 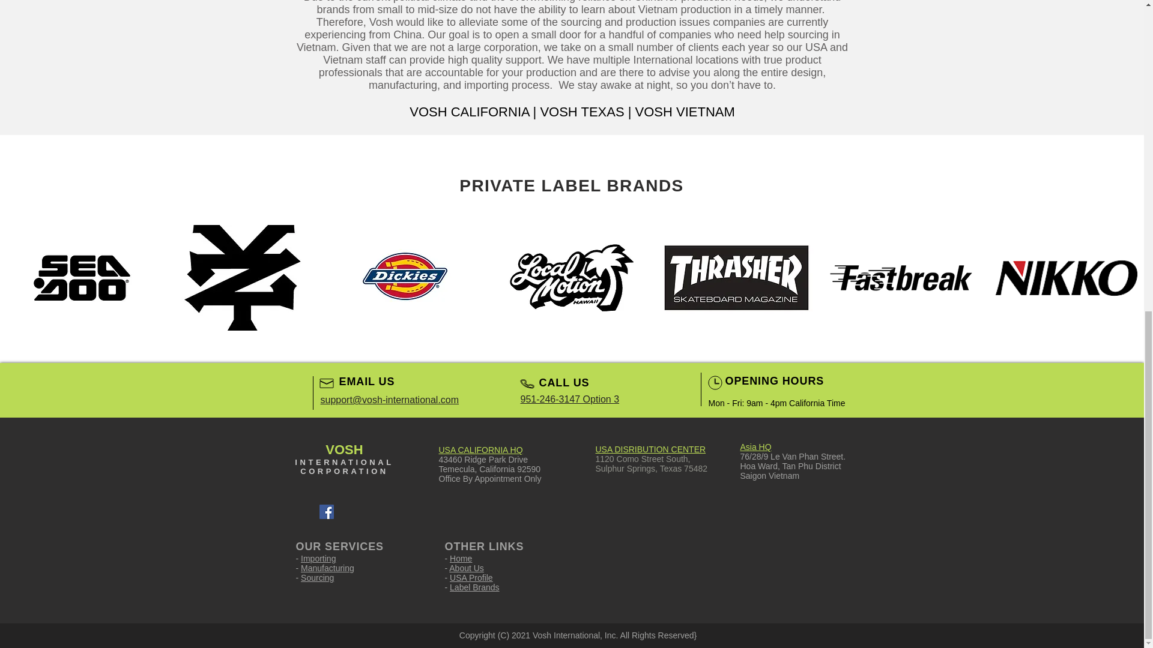 I want to click on Manufacturing, so click(x=327, y=568).